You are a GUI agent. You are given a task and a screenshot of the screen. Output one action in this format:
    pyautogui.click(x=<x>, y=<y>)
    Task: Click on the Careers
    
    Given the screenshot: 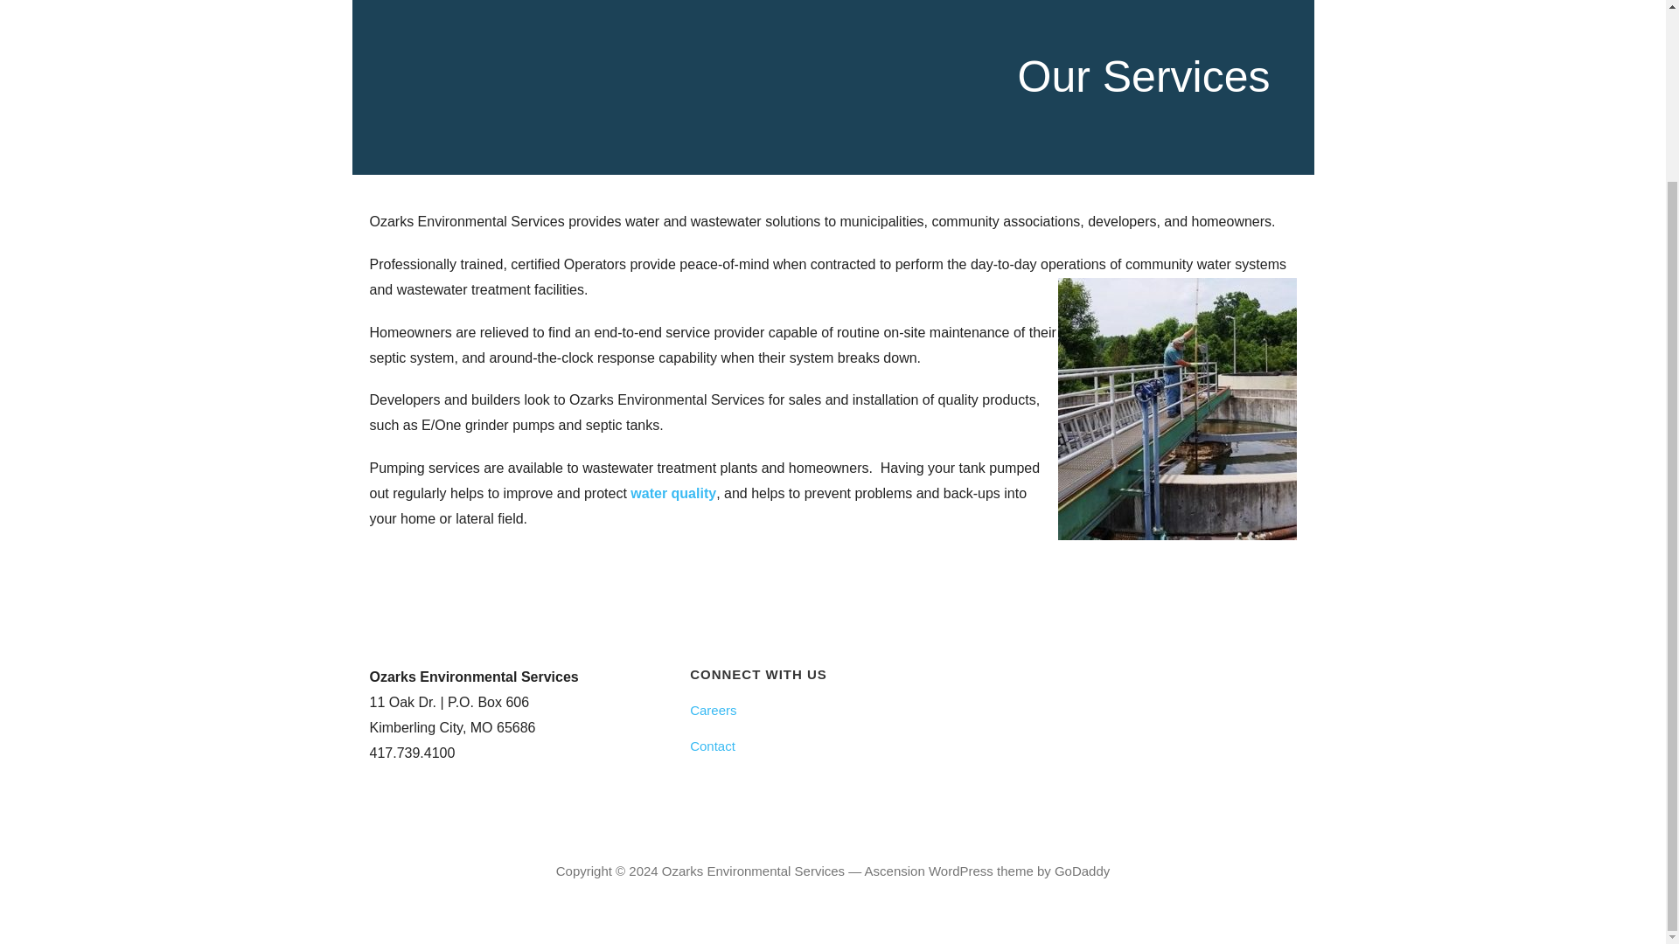 What is the action you would take?
    pyautogui.click(x=833, y=710)
    